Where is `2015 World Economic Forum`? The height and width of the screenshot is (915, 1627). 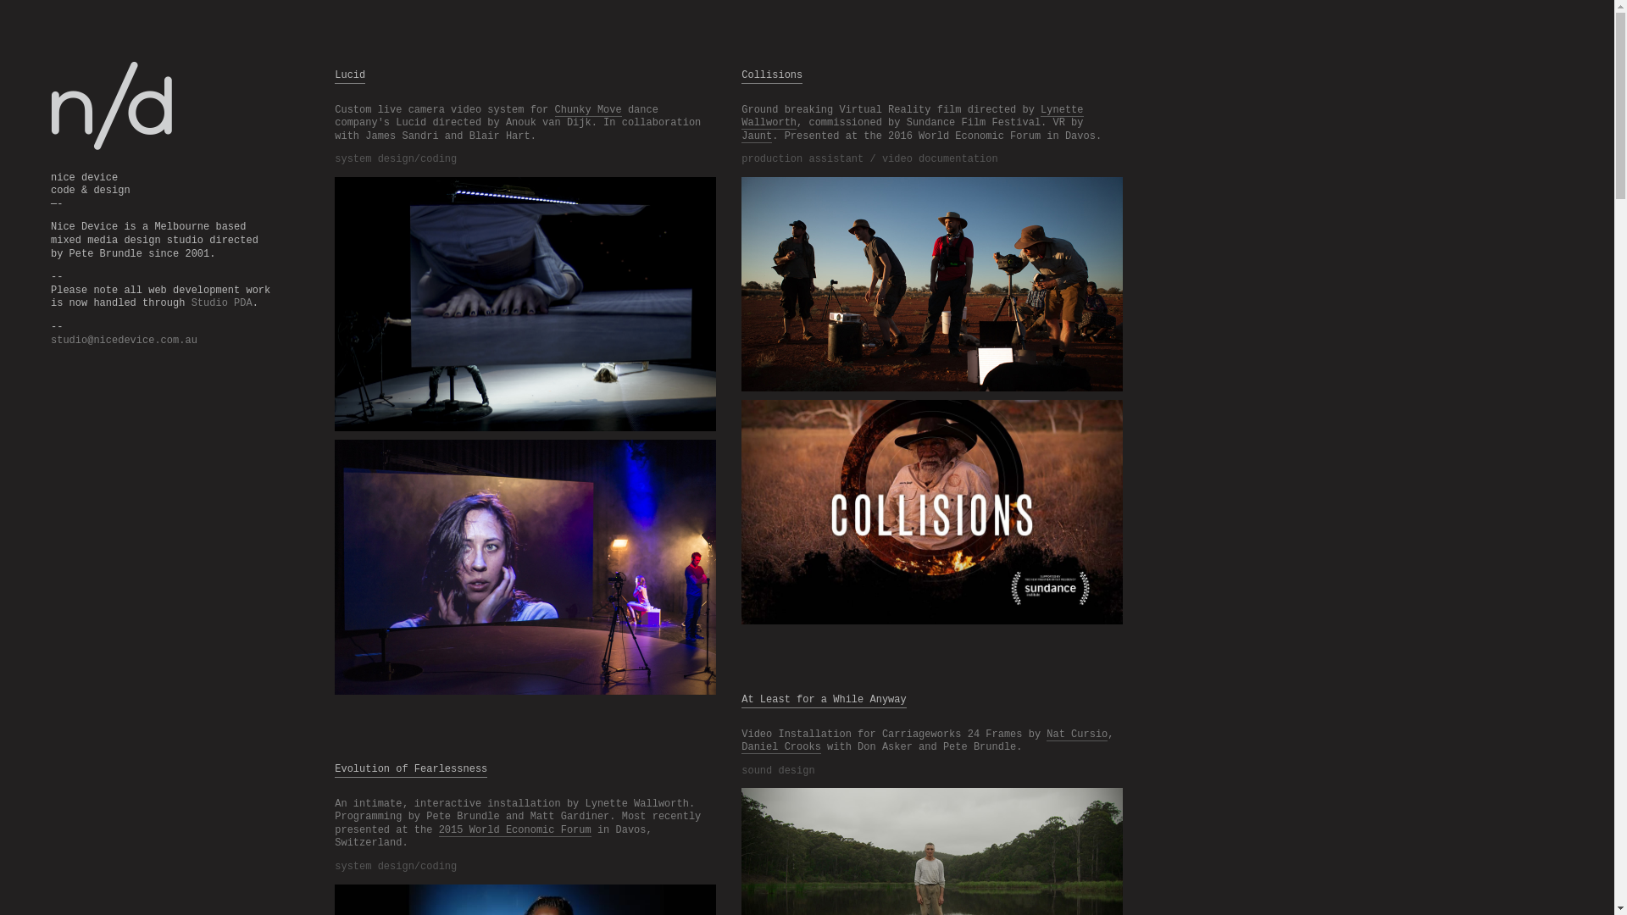
2015 World Economic Forum is located at coordinates (515, 830).